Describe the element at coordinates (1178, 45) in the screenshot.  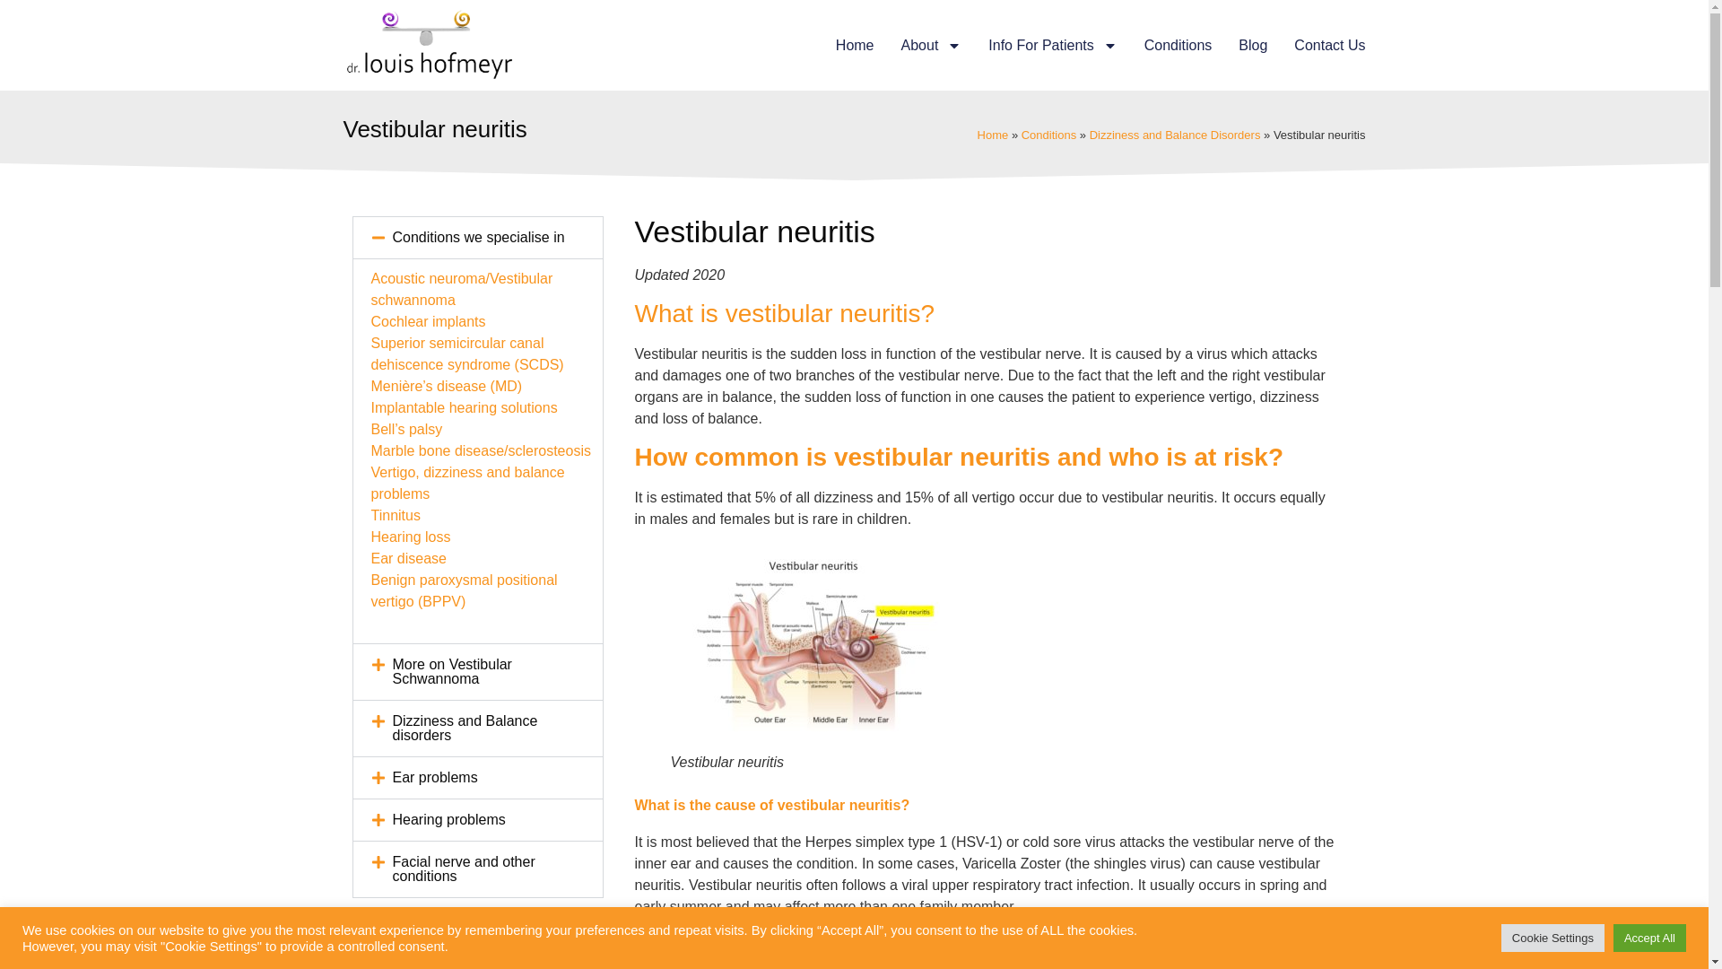
I see `Conditions` at that location.